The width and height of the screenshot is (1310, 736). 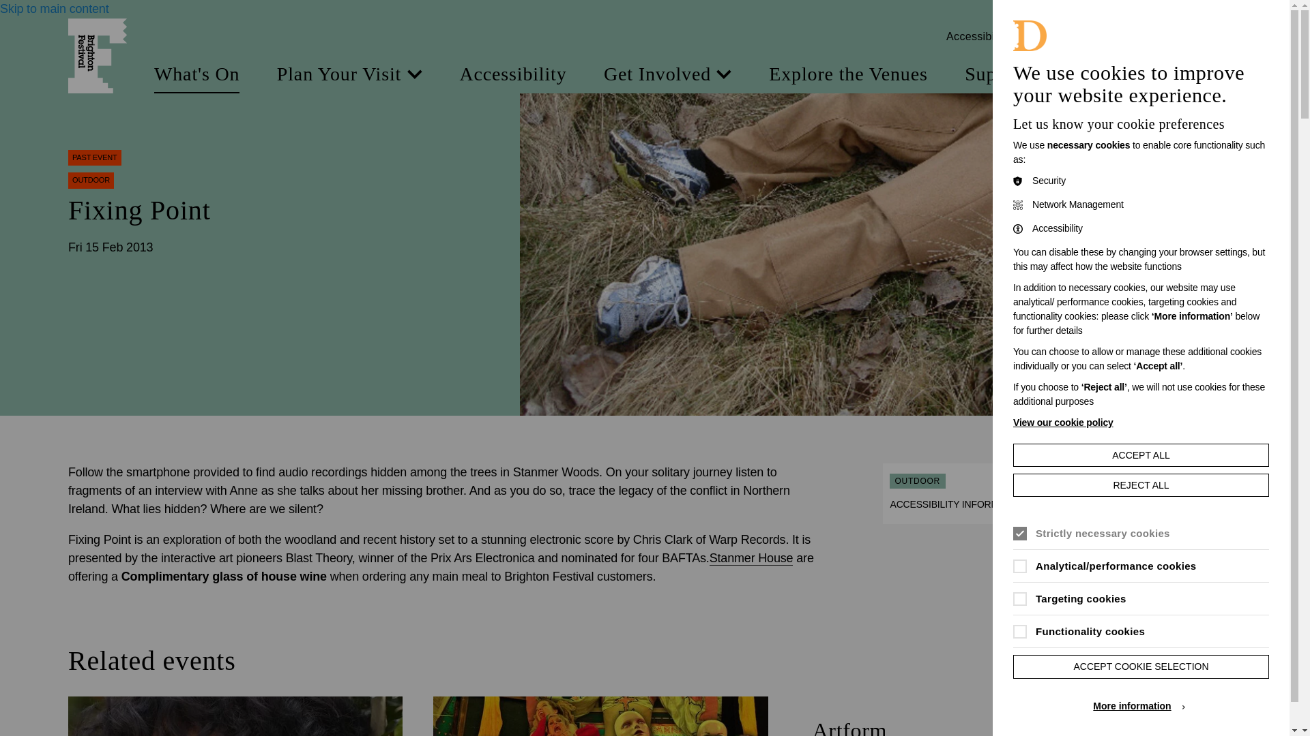 What do you see at coordinates (512, 75) in the screenshot?
I see `Accessibility` at bounding box center [512, 75].